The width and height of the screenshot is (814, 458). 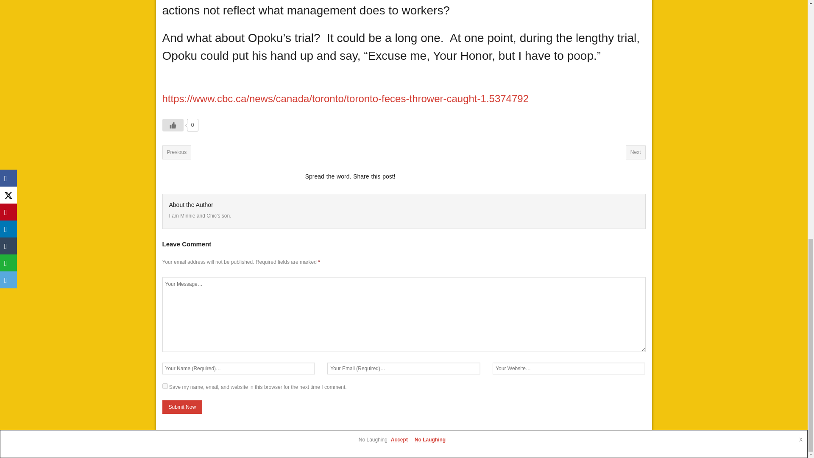 What do you see at coordinates (276, 446) in the screenshot?
I see `WordPress` at bounding box center [276, 446].